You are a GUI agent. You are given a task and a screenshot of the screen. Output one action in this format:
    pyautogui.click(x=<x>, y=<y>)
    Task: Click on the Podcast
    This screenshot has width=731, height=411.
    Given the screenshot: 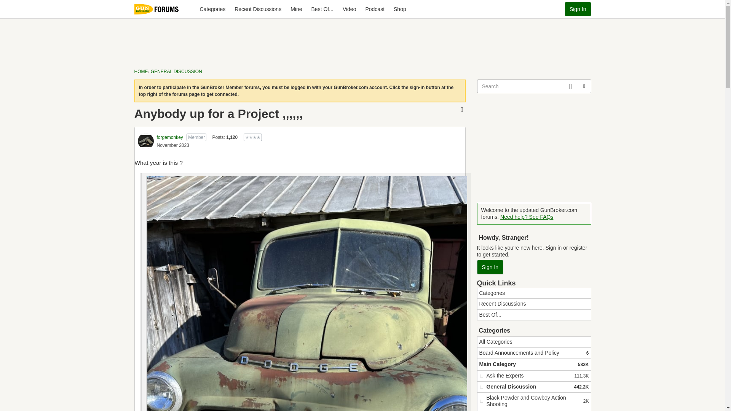 What is the action you would take?
    pyautogui.click(x=375, y=9)
    